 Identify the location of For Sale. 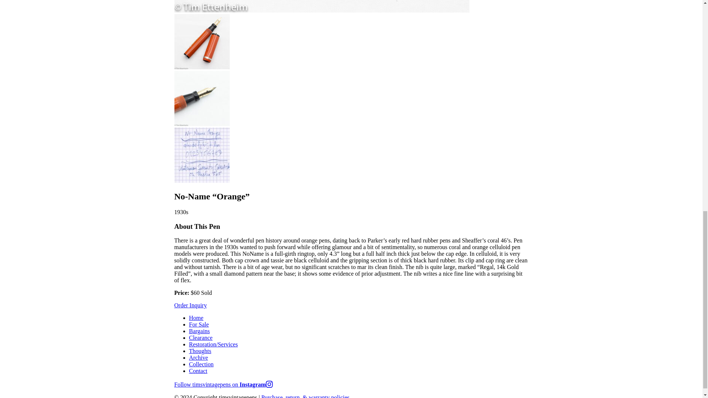
(199, 324).